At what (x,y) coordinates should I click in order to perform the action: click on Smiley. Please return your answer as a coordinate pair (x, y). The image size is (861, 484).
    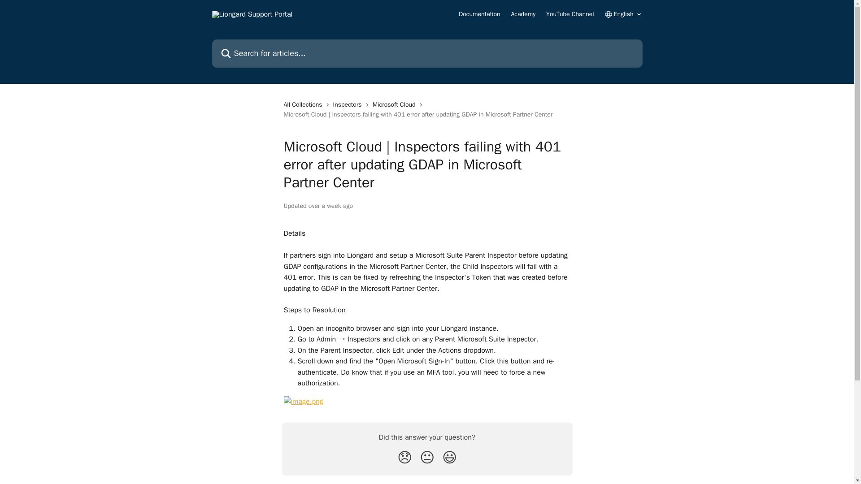
    Looking at the image, I should click on (449, 458).